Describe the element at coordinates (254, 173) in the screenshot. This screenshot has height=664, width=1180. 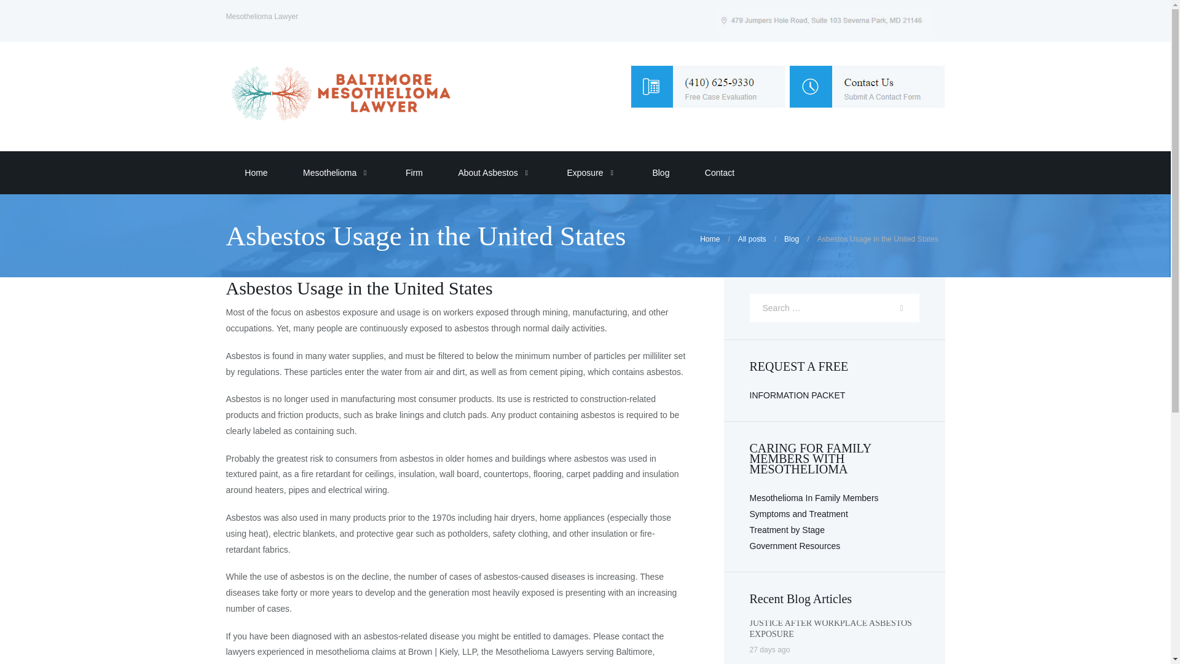
I see `Home` at that location.